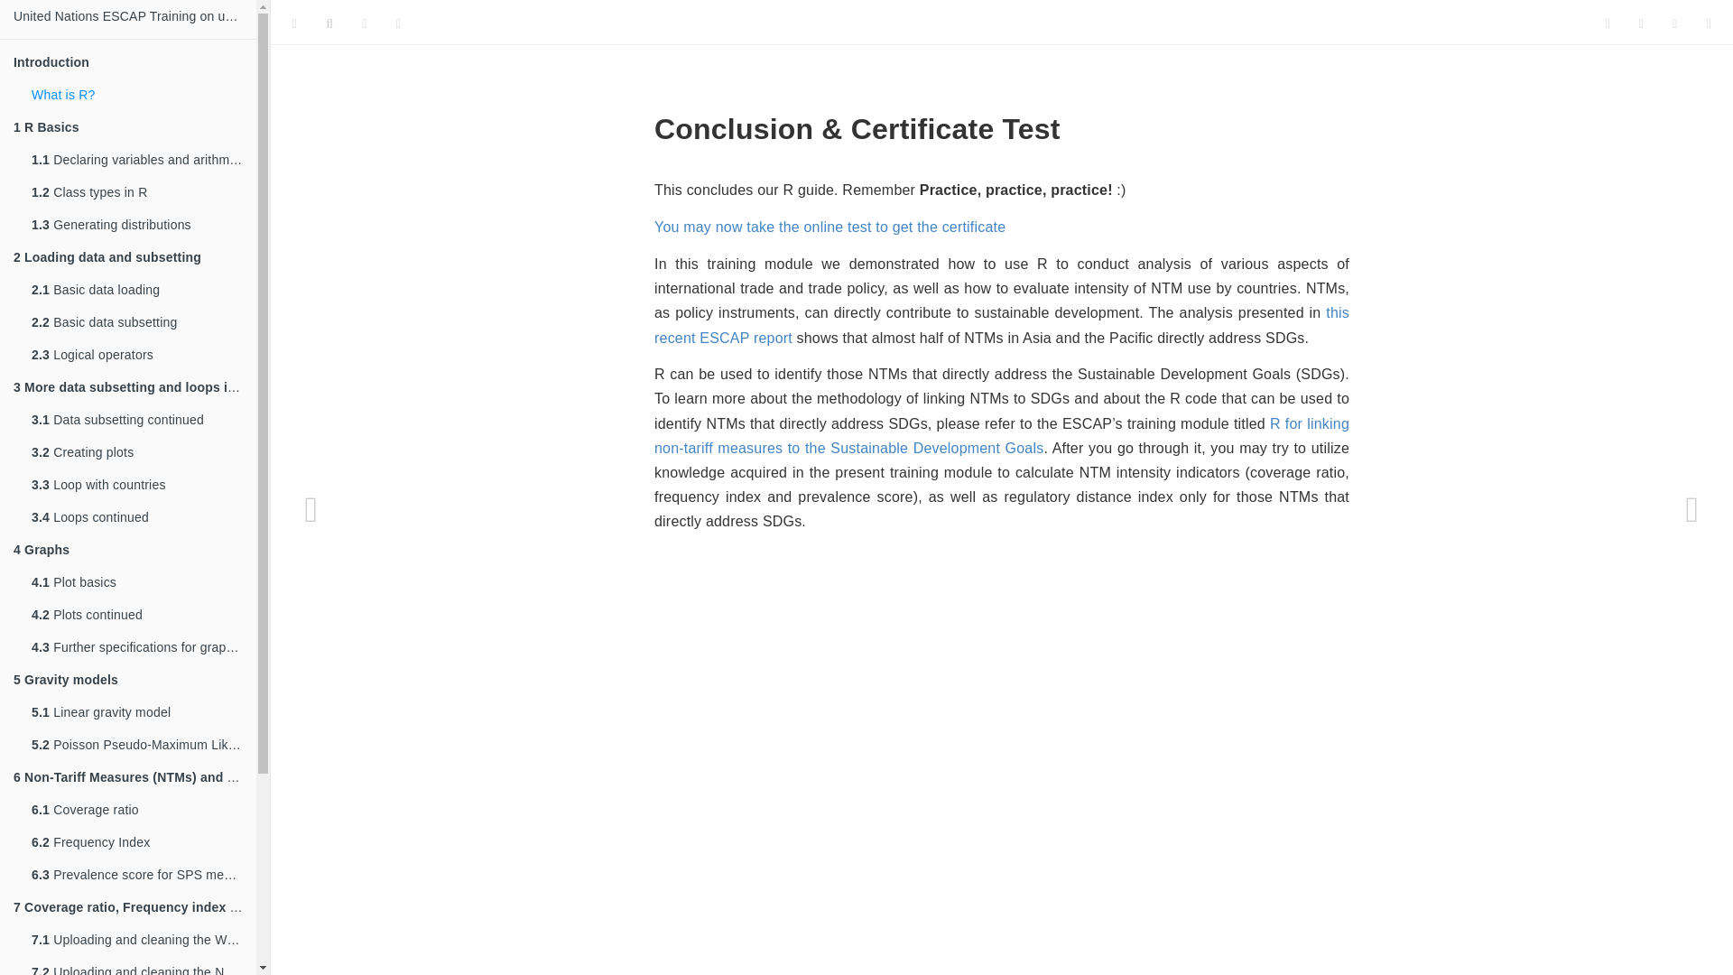  Describe the element at coordinates (137, 159) in the screenshot. I see `1.1 Declaring variables and arithmetics in R` at that location.